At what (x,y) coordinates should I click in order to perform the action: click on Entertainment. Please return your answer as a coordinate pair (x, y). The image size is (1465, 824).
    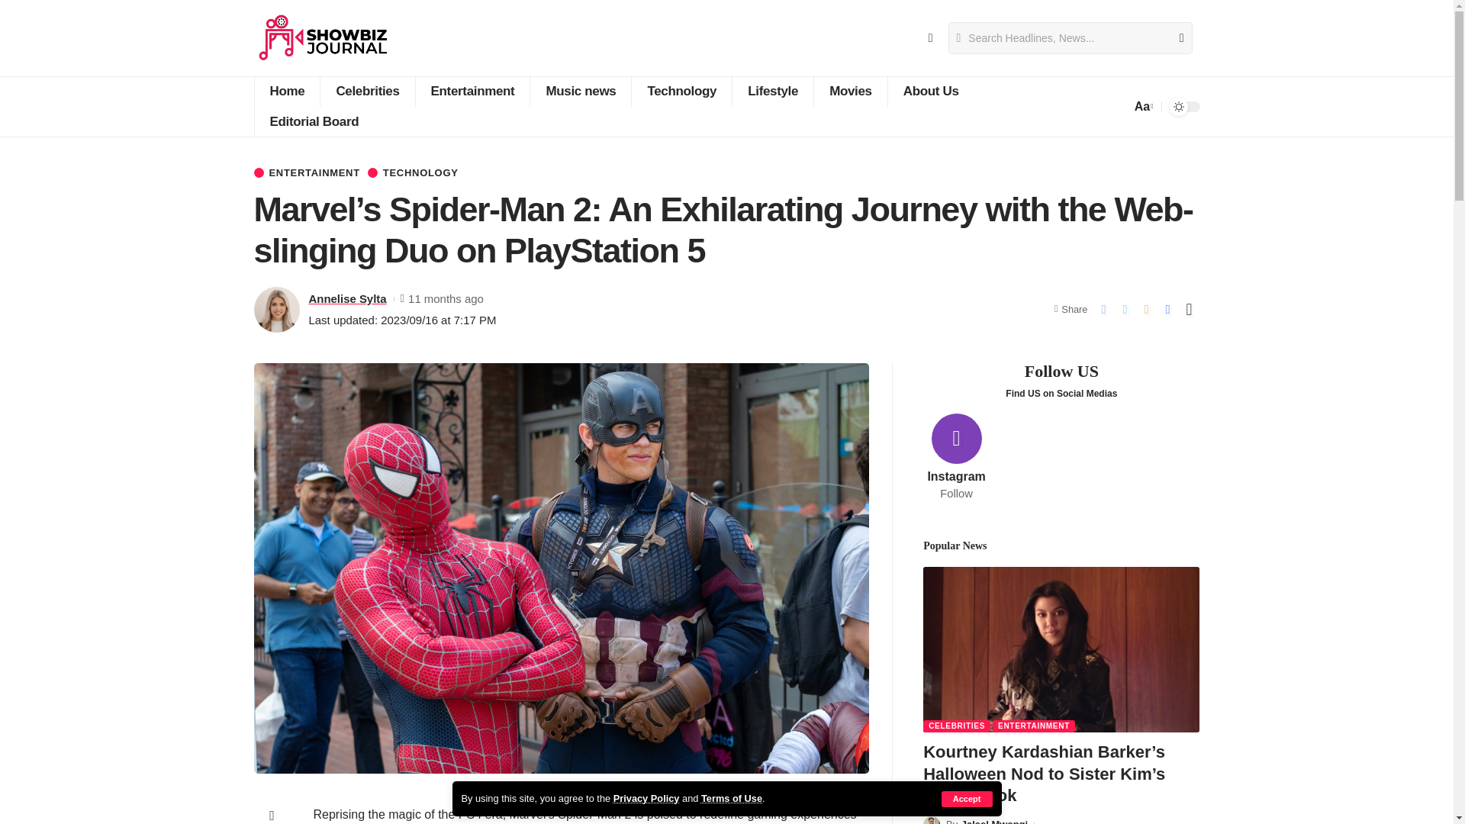
    Looking at the image, I should click on (472, 92).